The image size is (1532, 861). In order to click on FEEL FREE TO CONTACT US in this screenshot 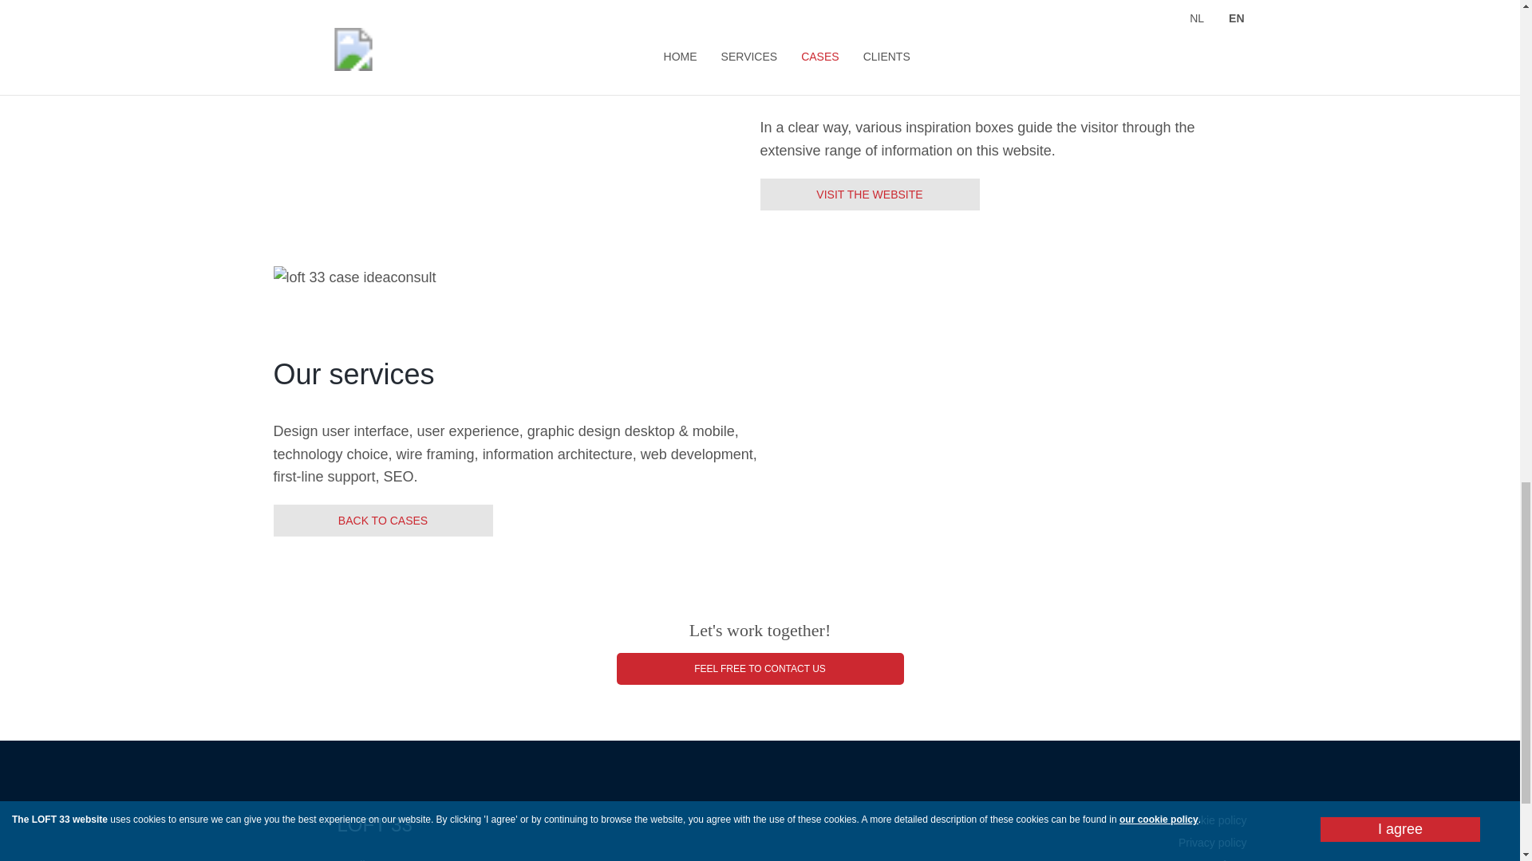, I will do `click(760, 668)`.